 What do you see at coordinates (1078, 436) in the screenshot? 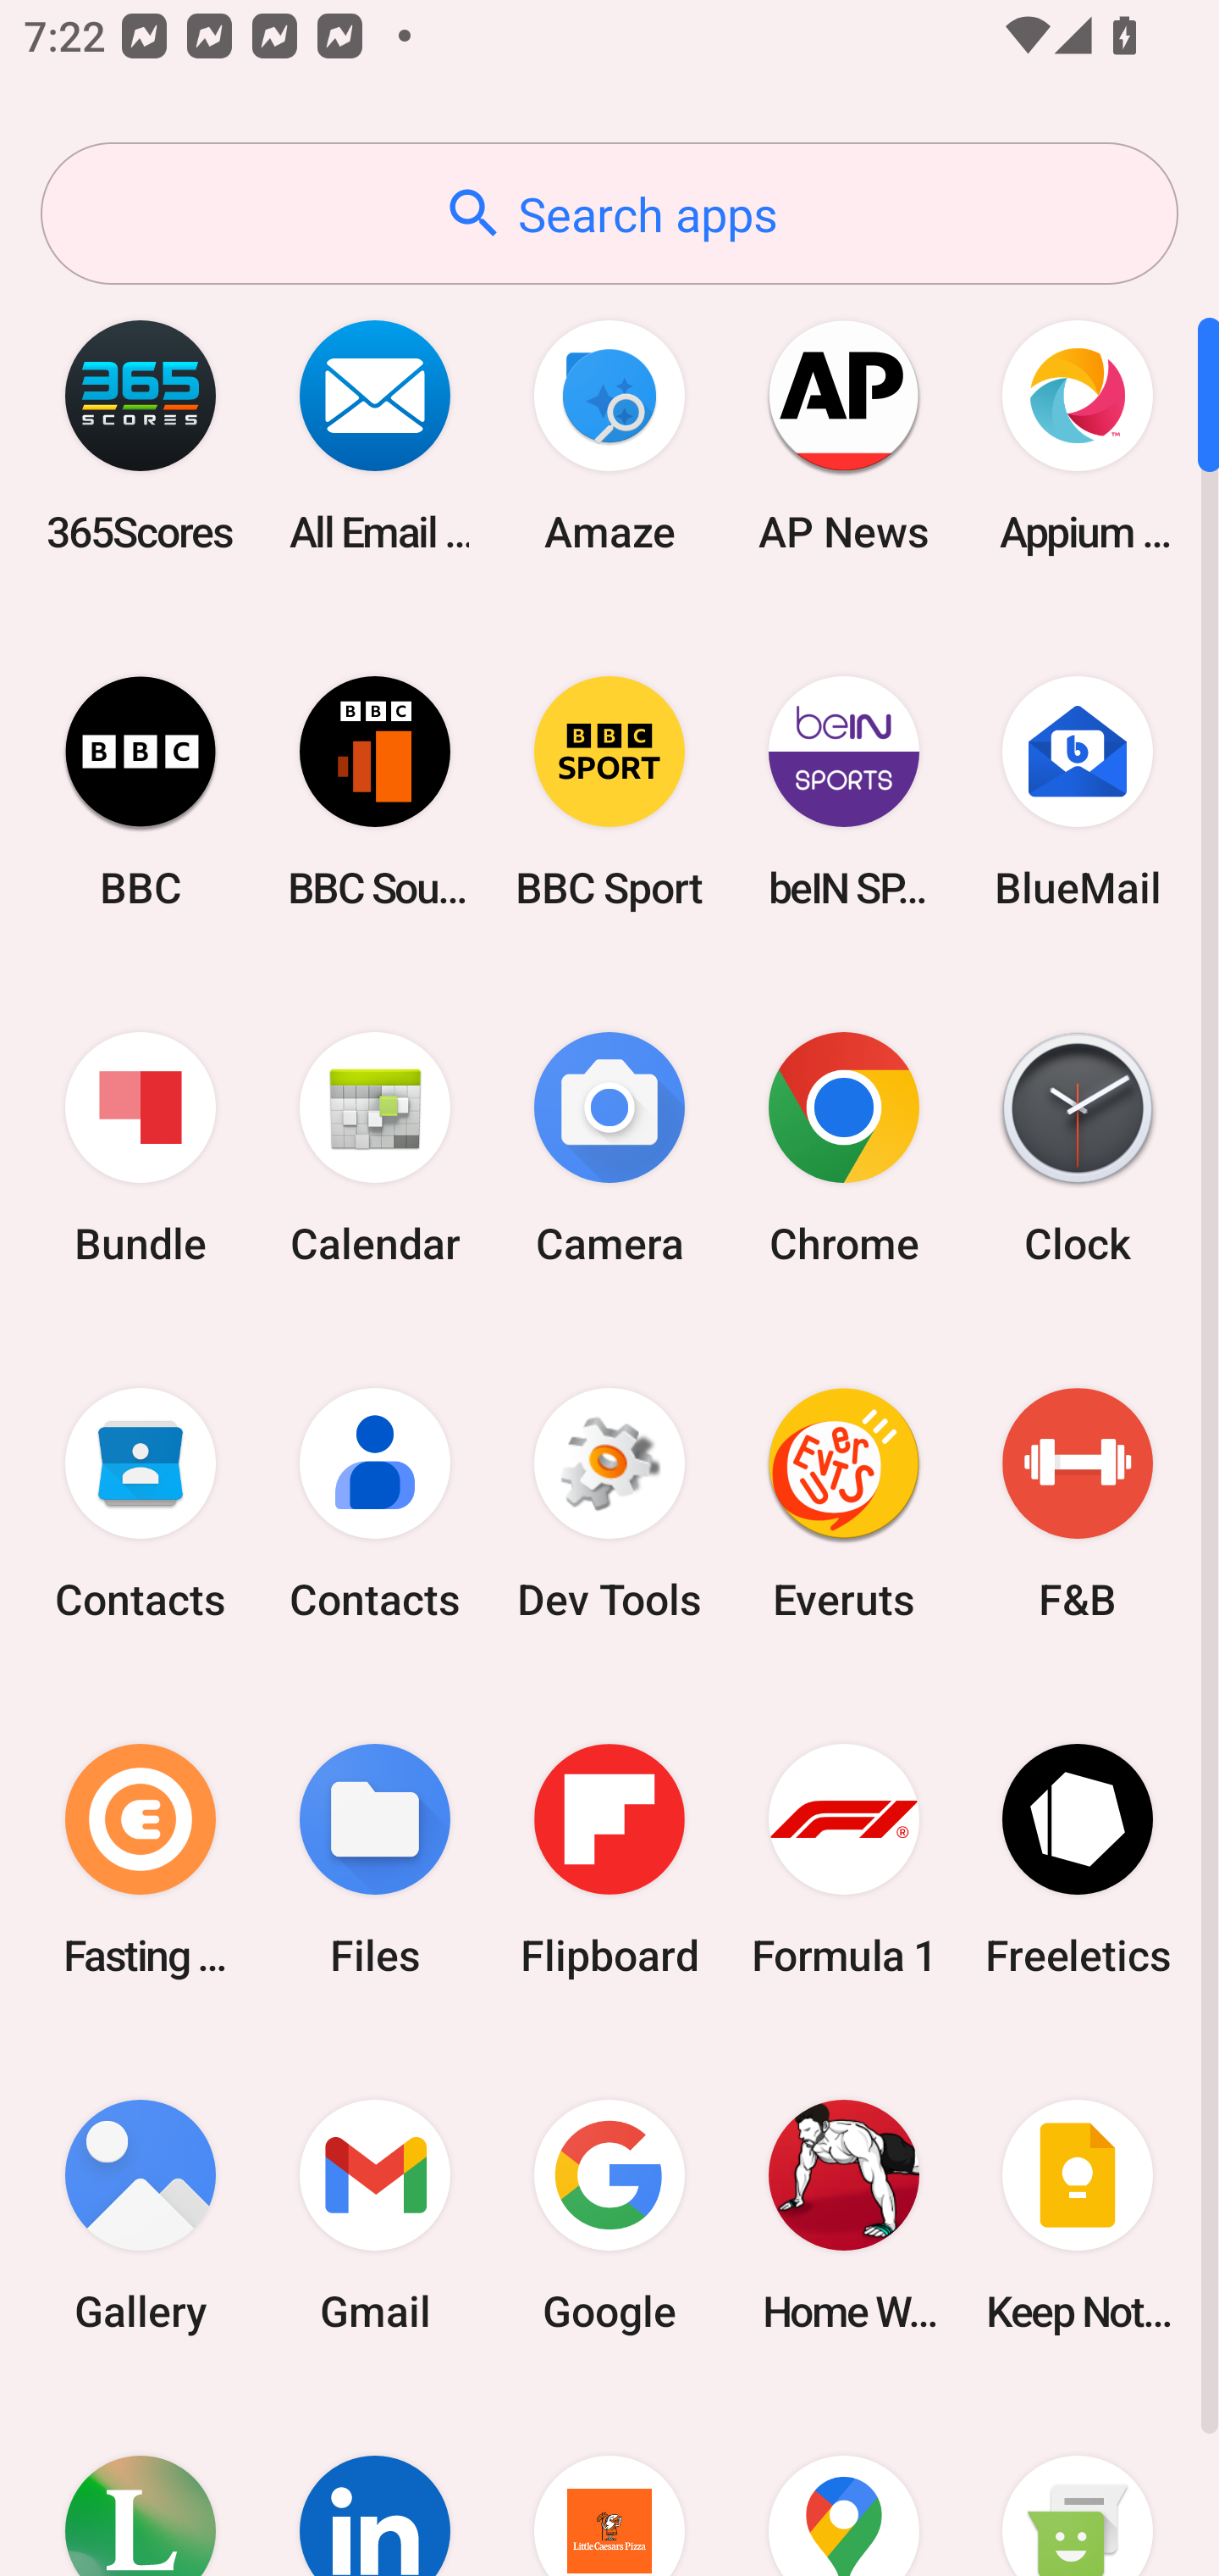
I see `Appium Settings` at bounding box center [1078, 436].